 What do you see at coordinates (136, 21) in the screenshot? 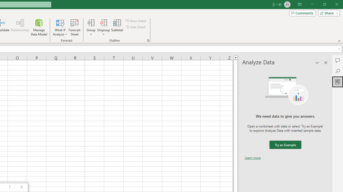
I see `Show Detail` at bounding box center [136, 21].